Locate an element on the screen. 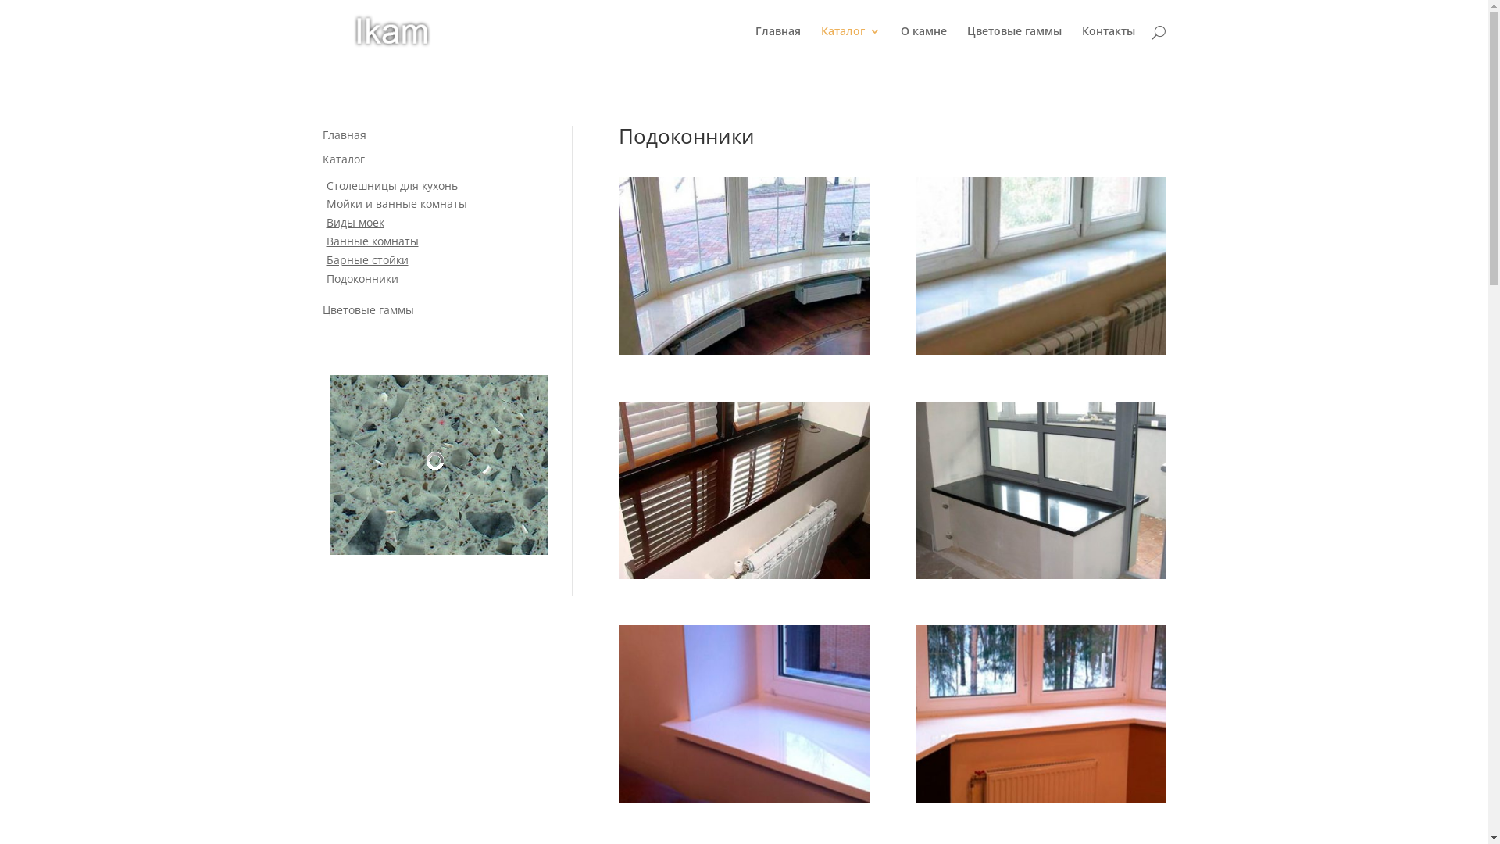 The image size is (1500, 844). 9-min is located at coordinates (744, 575).